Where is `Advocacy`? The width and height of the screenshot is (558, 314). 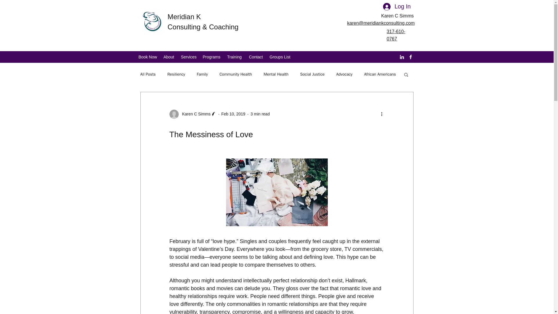
Advocacy is located at coordinates (344, 74).